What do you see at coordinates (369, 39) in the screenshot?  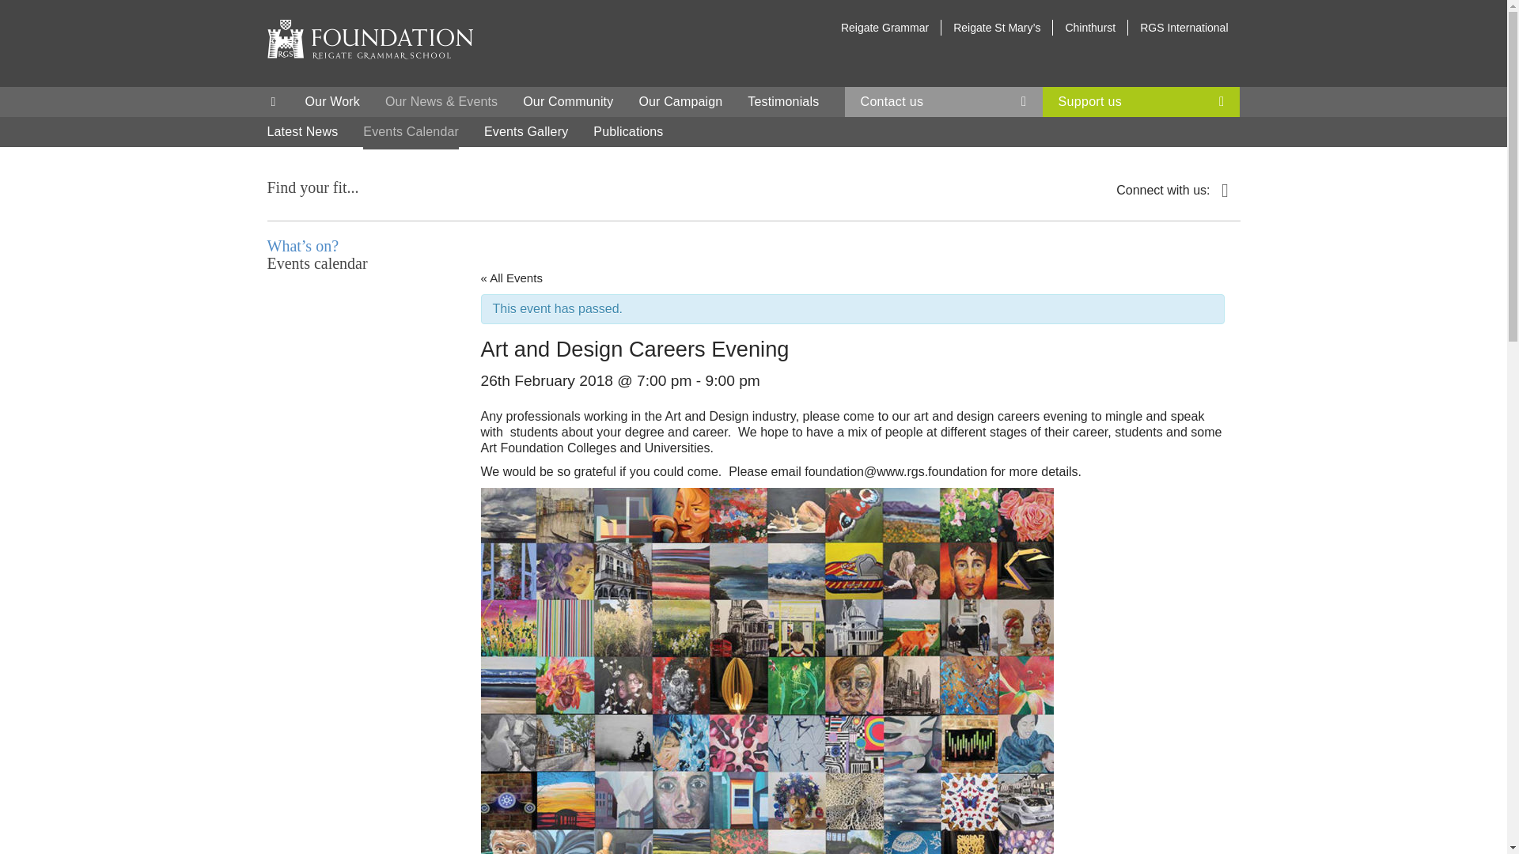 I see `RGS Foundation` at bounding box center [369, 39].